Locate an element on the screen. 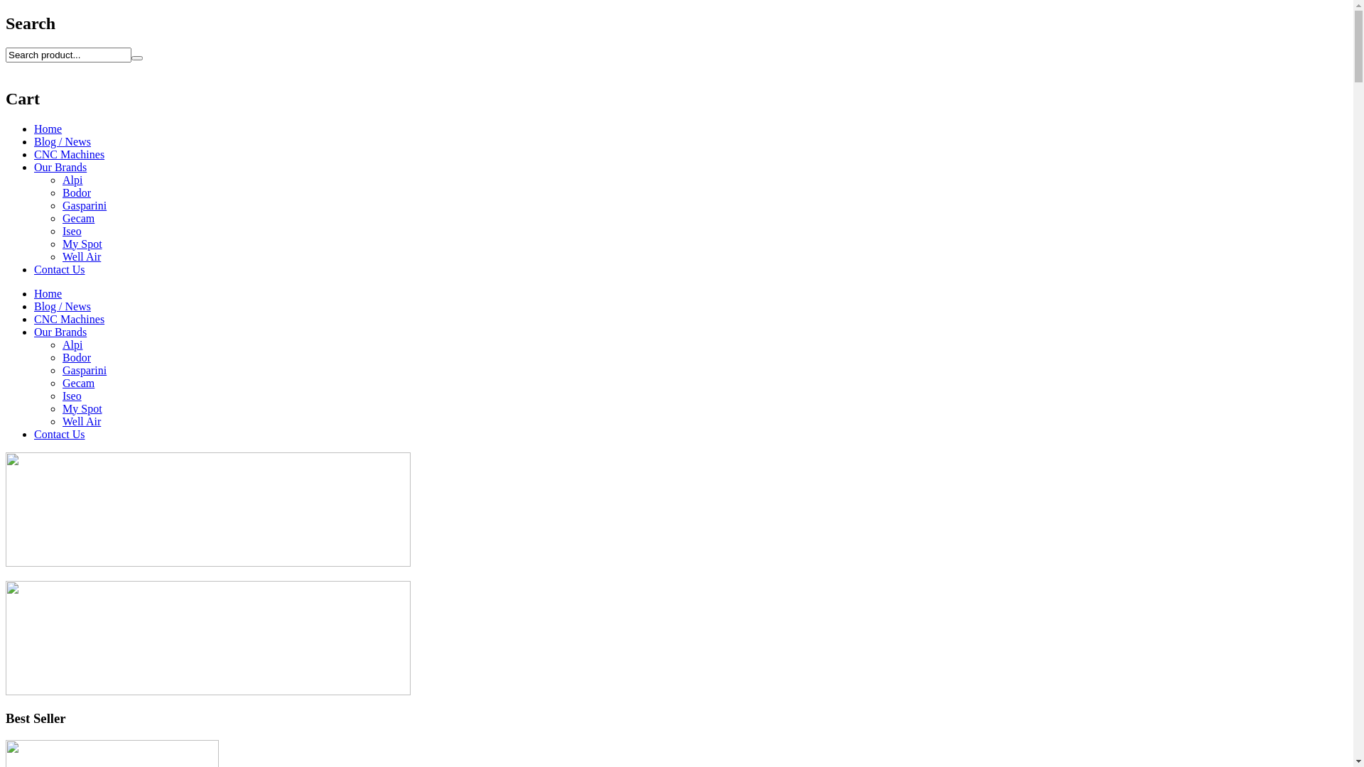 This screenshot has width=1364, height=767. Gasparini is located at coordinates (85, 371).